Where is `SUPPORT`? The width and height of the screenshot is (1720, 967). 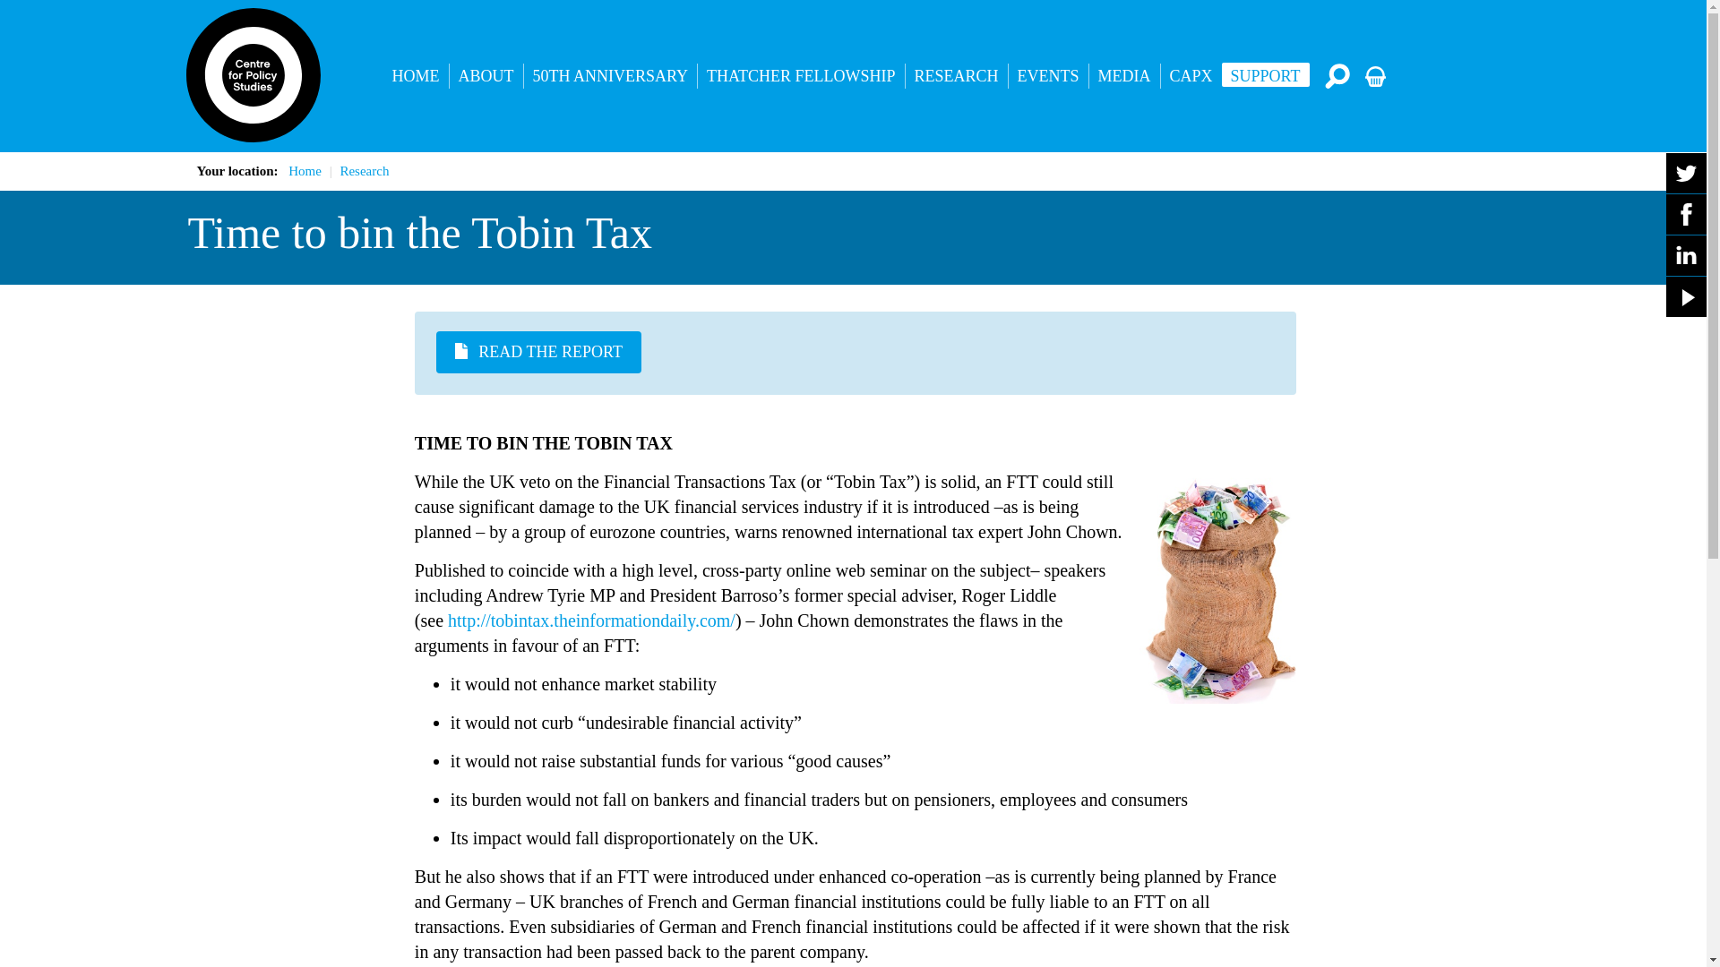 SUPPORT is located at coordinates (1265, 75).